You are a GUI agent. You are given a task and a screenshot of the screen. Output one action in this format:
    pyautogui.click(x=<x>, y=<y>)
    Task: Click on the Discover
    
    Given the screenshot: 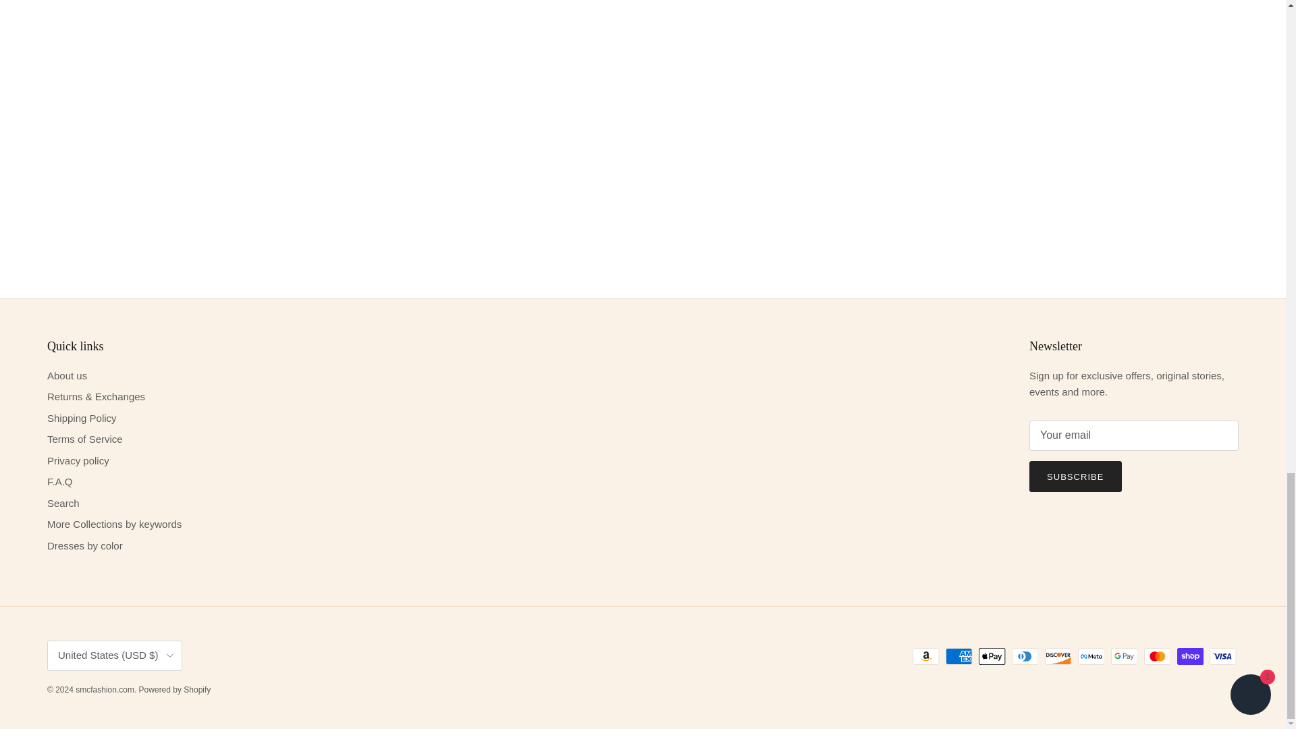 What is the action you would take?
    pyautogui.click(x=1058, y=656)
    